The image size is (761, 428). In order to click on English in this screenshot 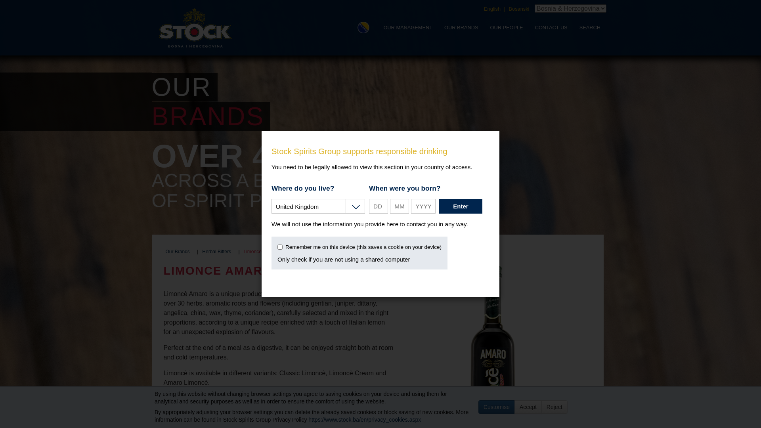, I will do `click(492, 9)`.